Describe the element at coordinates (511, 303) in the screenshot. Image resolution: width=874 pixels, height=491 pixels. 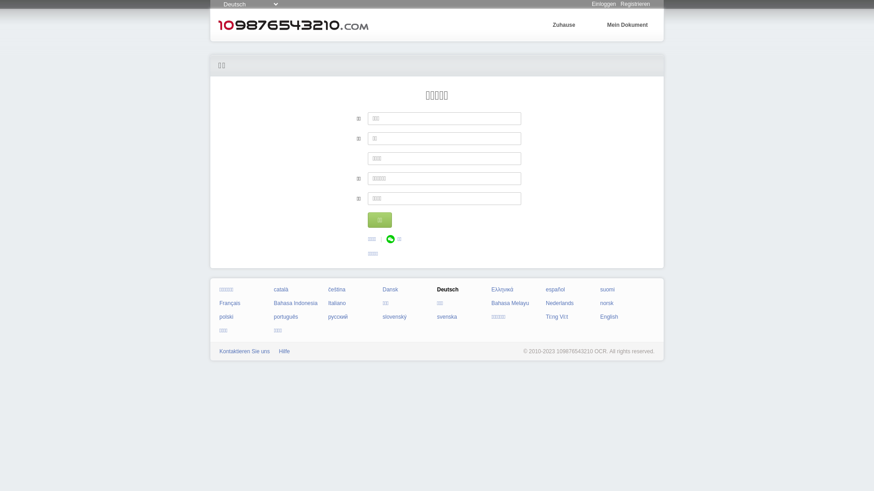
I see `Bahasa Melayu` at that location.